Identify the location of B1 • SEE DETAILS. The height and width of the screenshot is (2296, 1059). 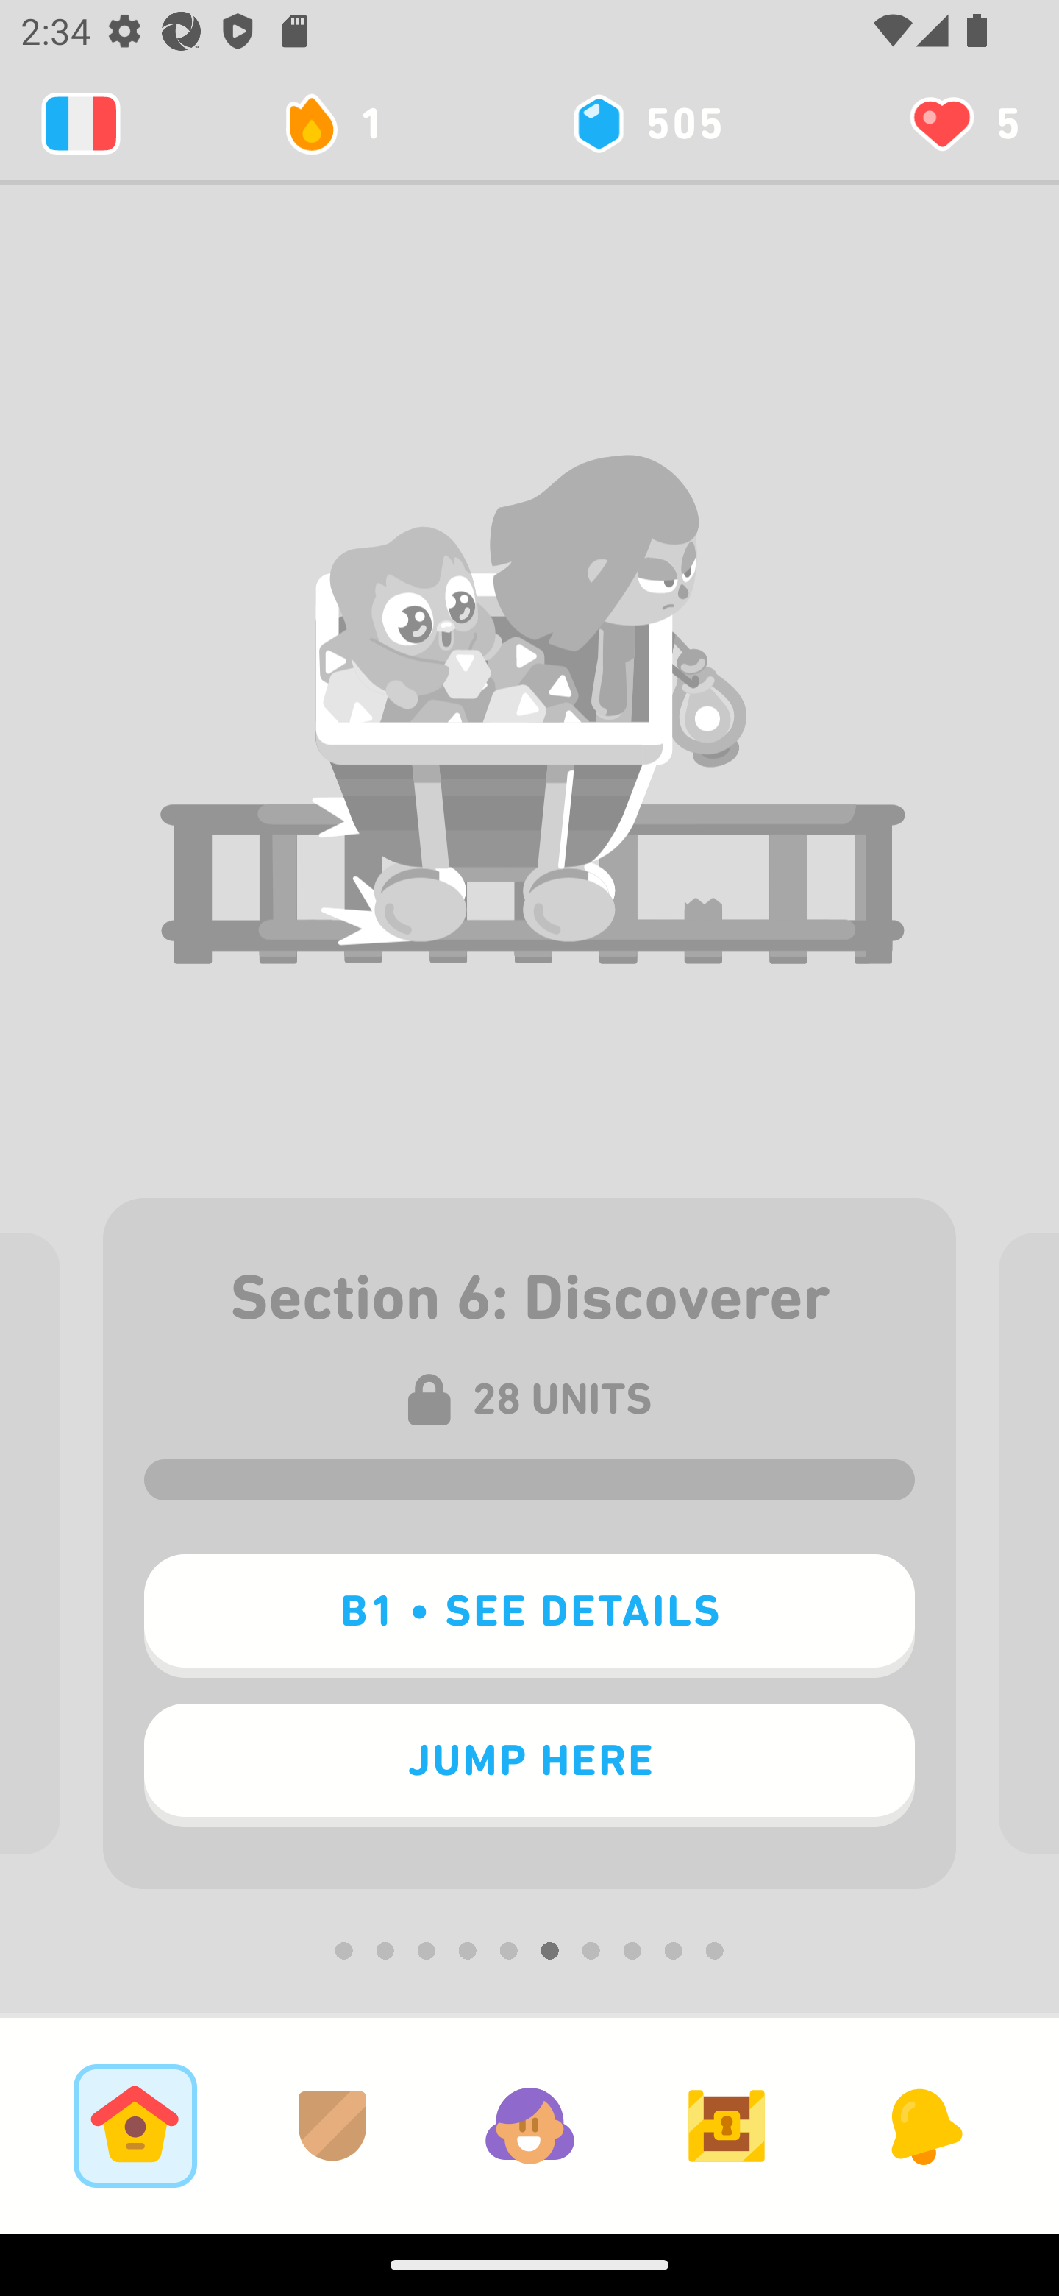
(529, 1616).